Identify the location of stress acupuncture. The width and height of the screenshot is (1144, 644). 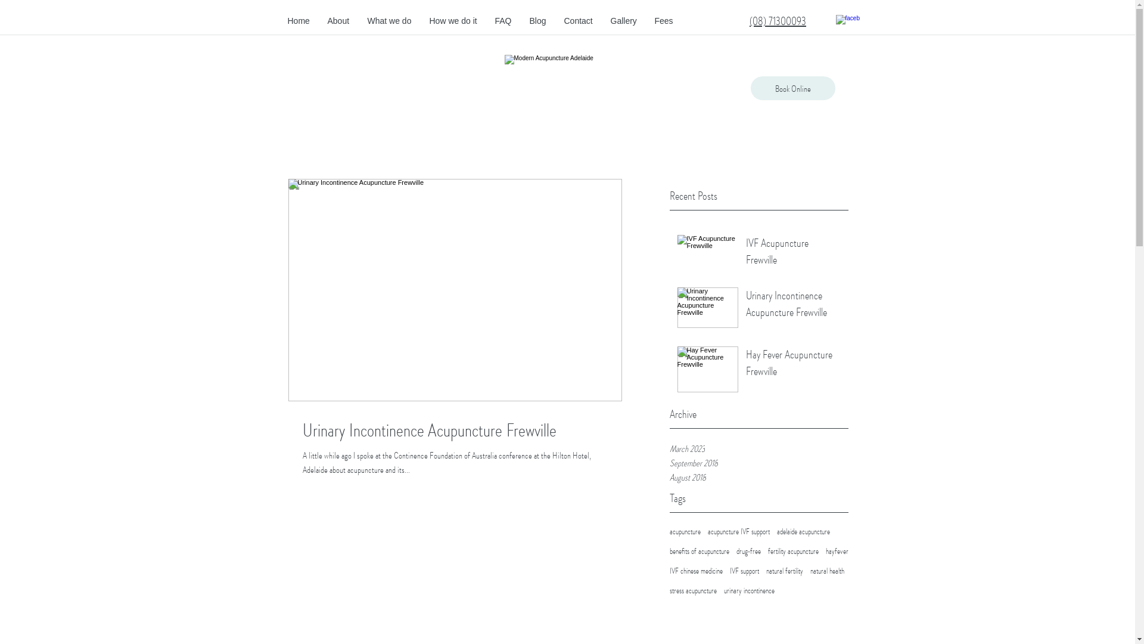
(694, 590).